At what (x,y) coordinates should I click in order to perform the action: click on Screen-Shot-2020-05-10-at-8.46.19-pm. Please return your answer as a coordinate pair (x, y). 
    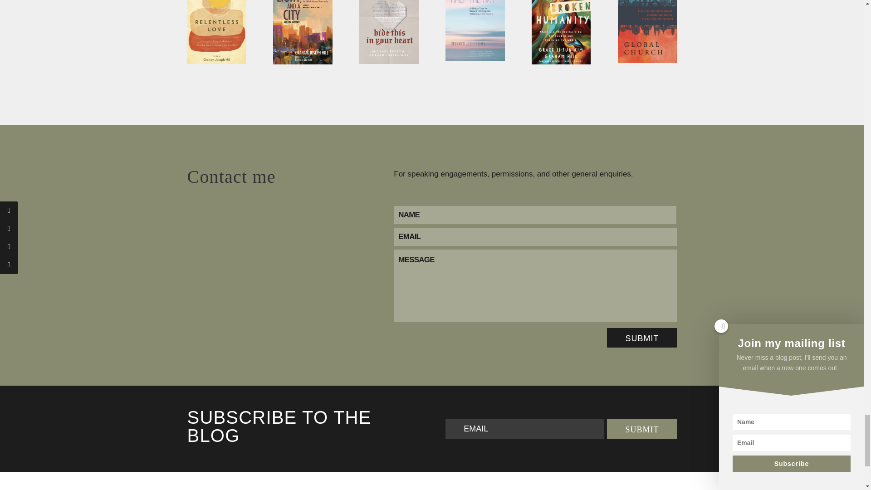
    Looking at the image, I should click on (388, 32).